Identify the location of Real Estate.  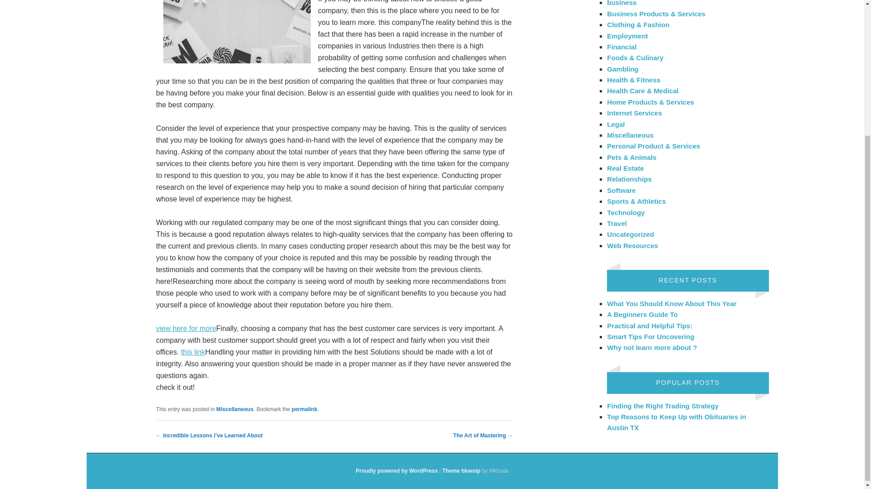
(625, 168).